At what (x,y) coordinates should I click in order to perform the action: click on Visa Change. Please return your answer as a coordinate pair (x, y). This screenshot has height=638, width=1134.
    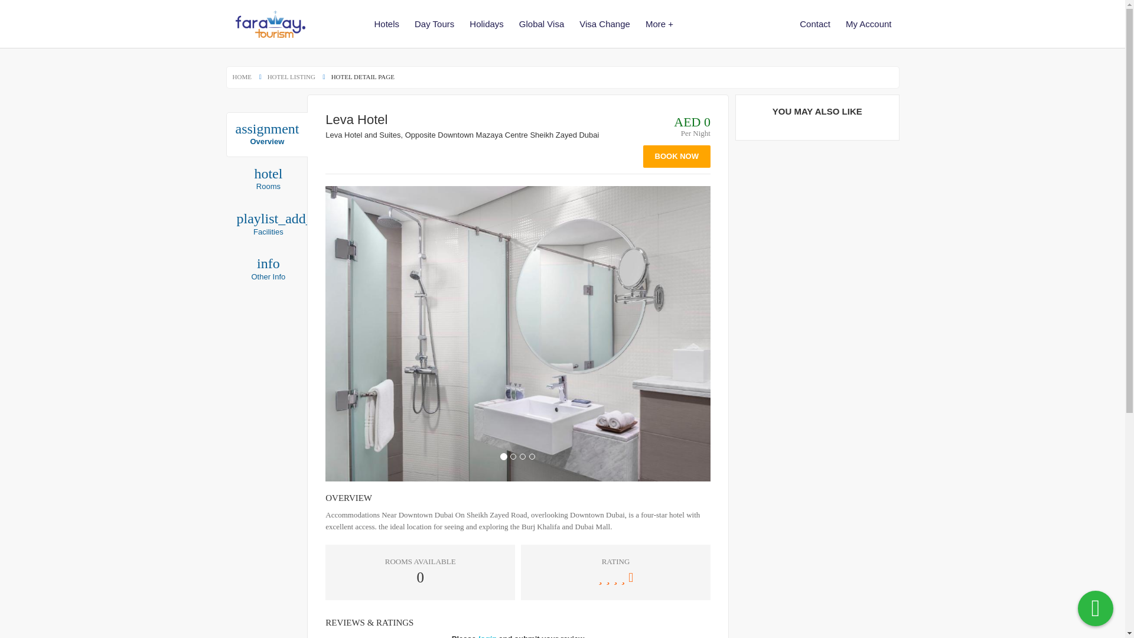
    Looking at the image, I should click on (868, 24).